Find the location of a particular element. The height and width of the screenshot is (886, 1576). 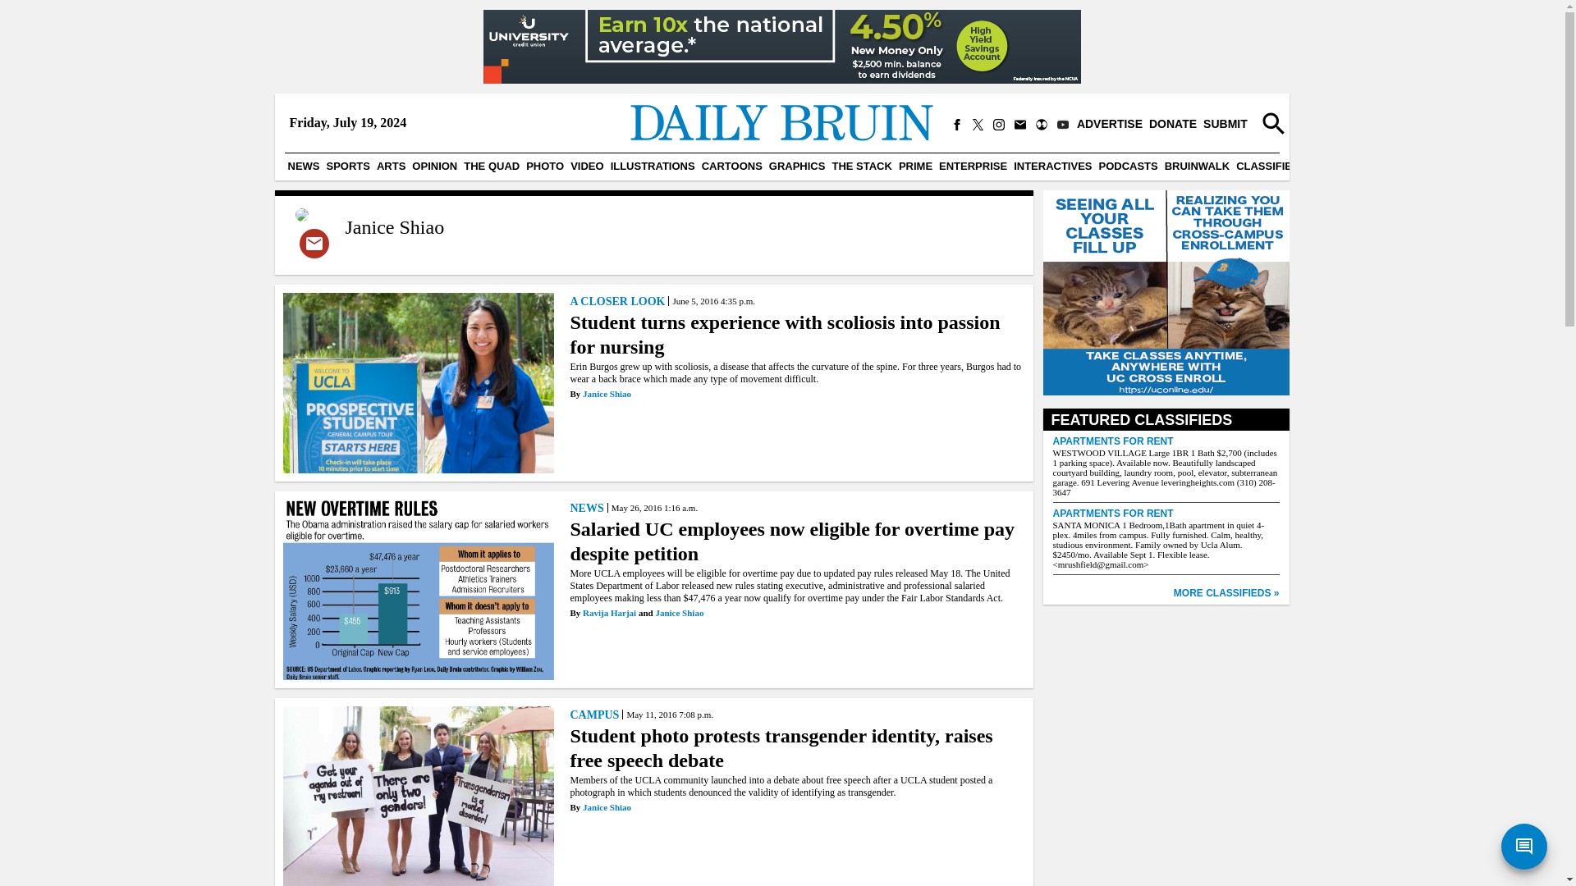

Cross Enroll Bruinwalk Rectangle is located at coordinates (1166, 295).